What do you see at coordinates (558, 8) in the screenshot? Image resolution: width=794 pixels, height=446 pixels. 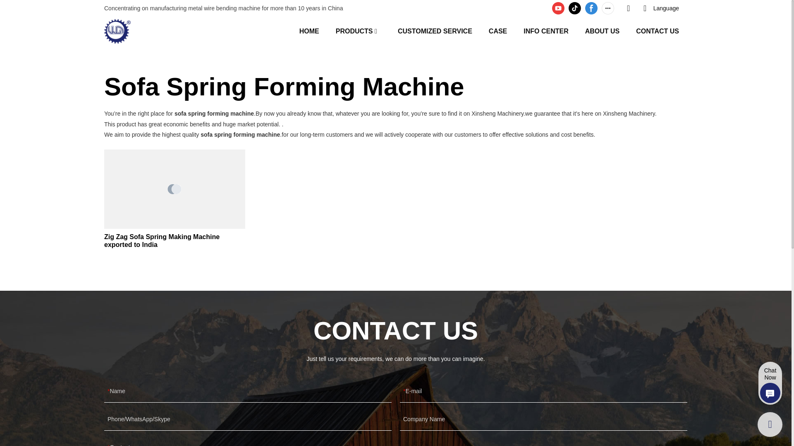 I see `youtube` at bounding box center [558, 8].